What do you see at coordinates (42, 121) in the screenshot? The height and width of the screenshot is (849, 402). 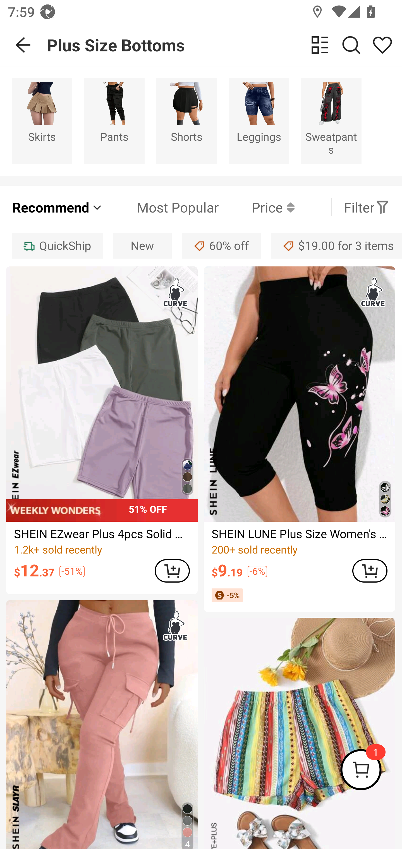 I see `Skirts` at bounding box center [42, 121].